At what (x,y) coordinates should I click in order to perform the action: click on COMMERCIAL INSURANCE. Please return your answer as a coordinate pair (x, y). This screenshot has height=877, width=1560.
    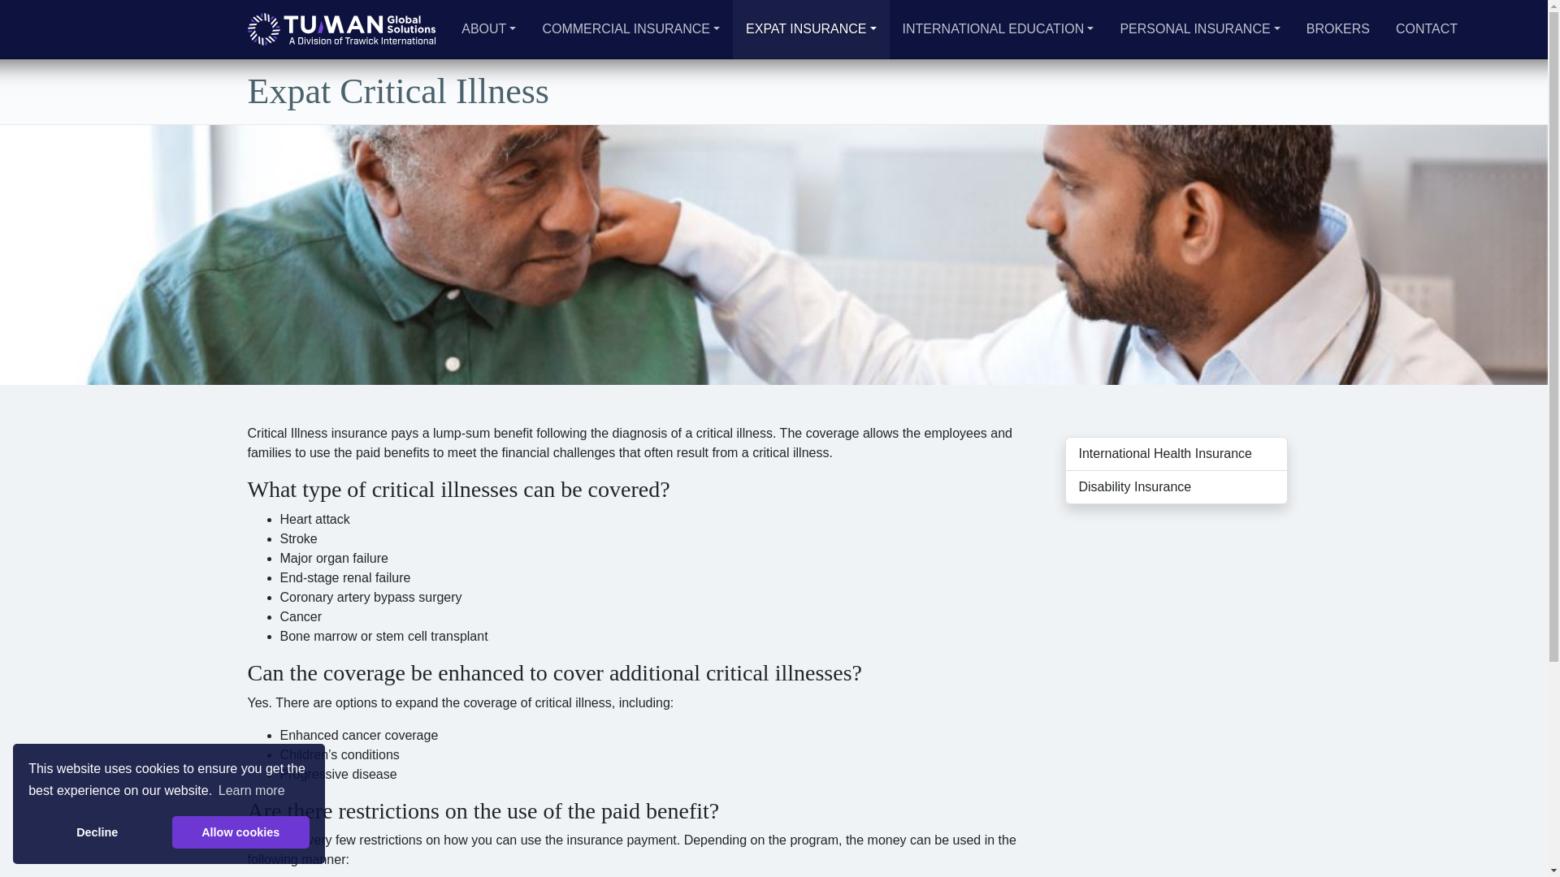
    Looking at the image, I should click on (630, 29).